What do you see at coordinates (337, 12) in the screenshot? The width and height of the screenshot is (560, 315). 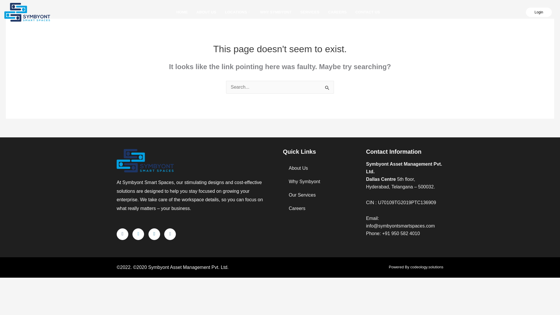 I see `CAREERS` at bounding box center [337, 12].